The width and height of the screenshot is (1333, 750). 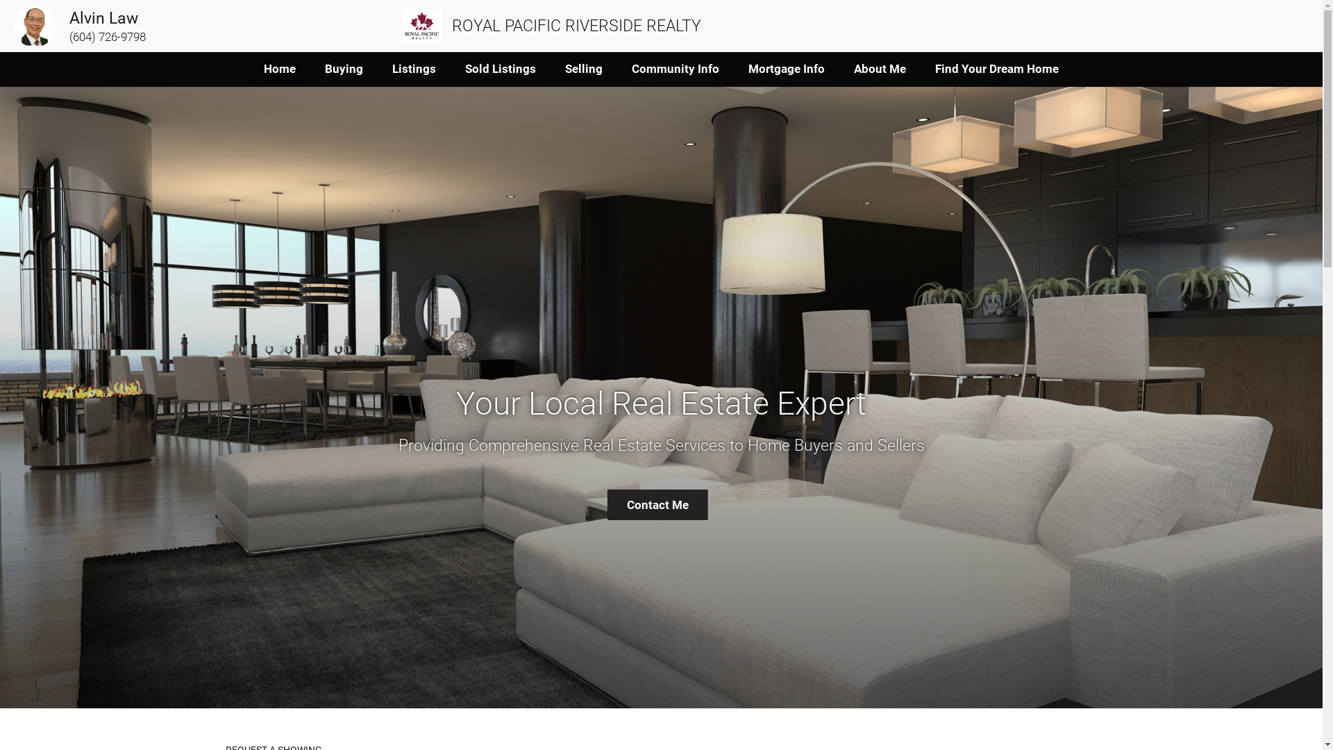 What do you see at coordinates (280, 69) in the screenshot?
I see `Home` at bounding box center [280, 69].